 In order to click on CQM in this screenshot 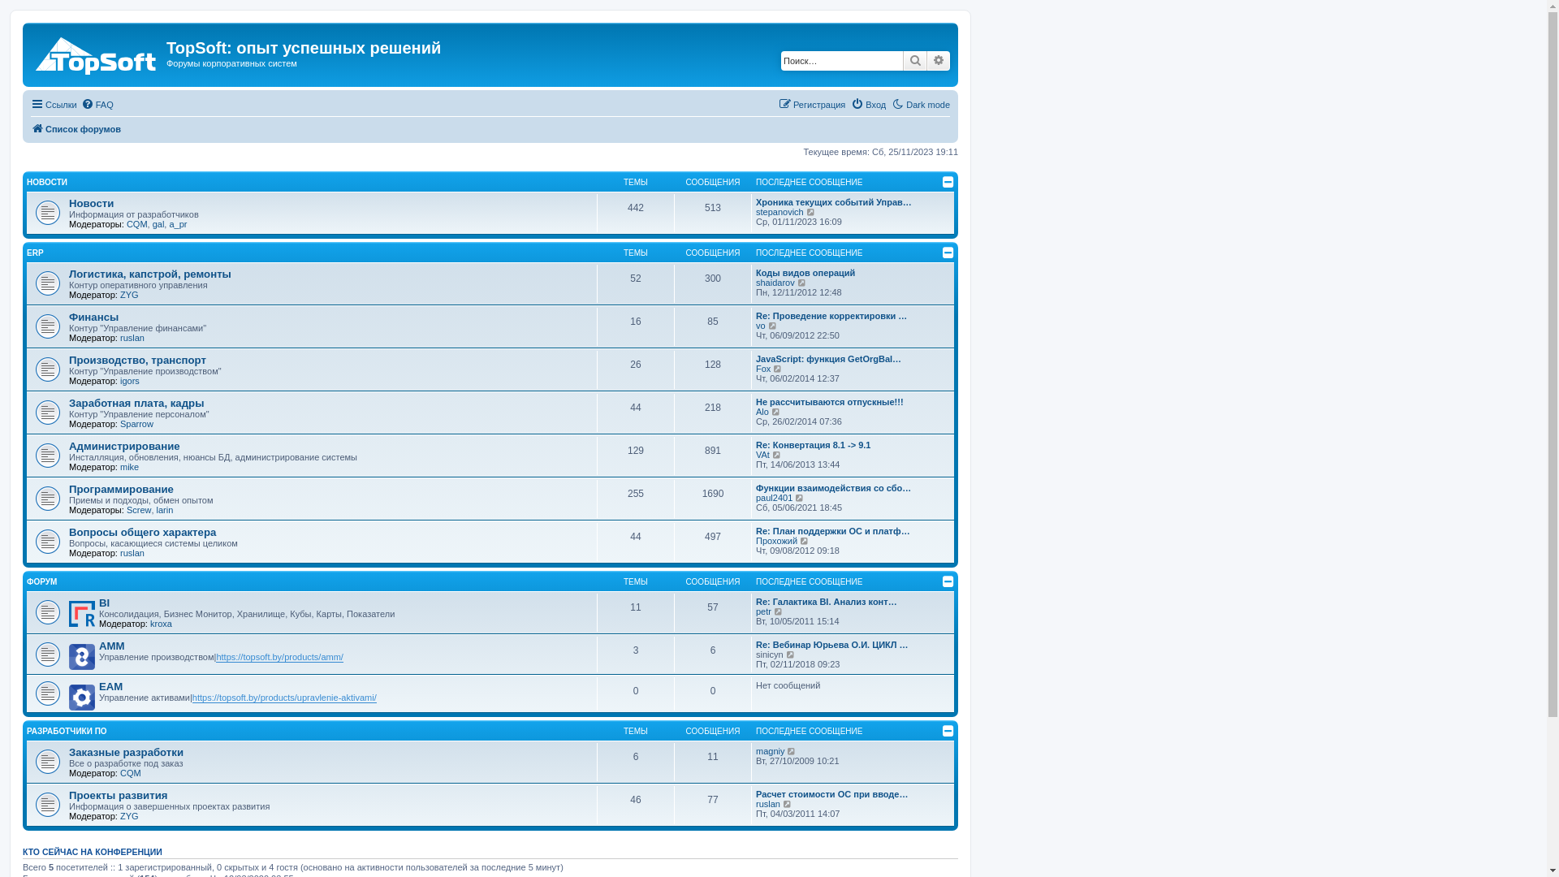, I will do `click(137, 224)`.